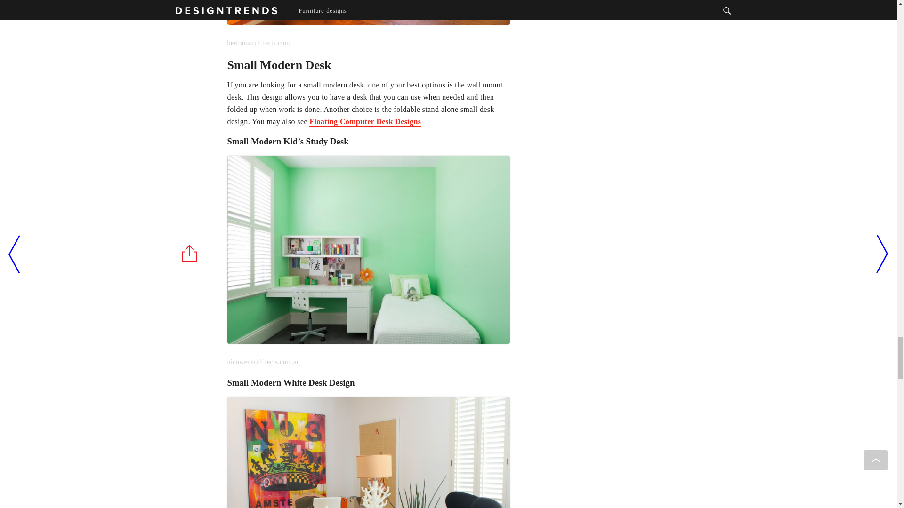  Describe the element at coordinates (368, 452) in the screenshot. I see `jacinteriors.com` at that location.